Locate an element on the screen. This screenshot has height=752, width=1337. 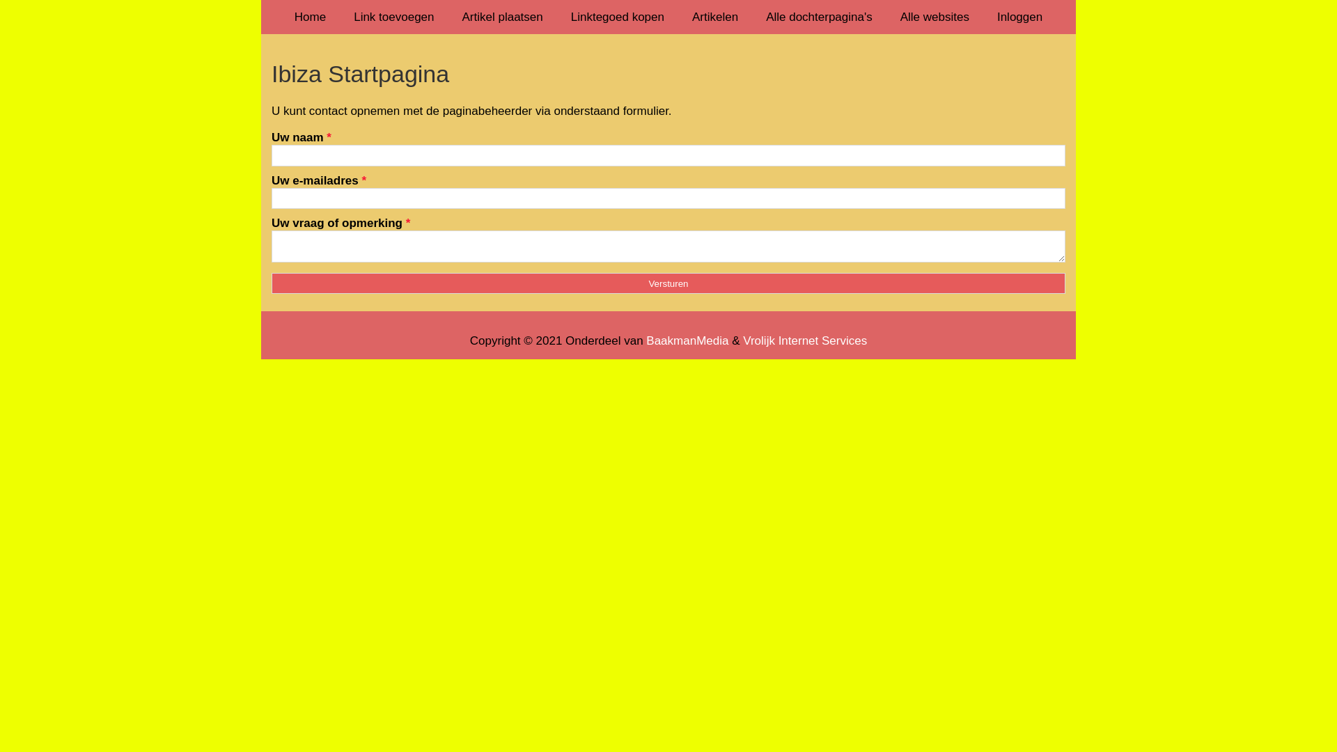
Home is located at coordinates (311, 17).